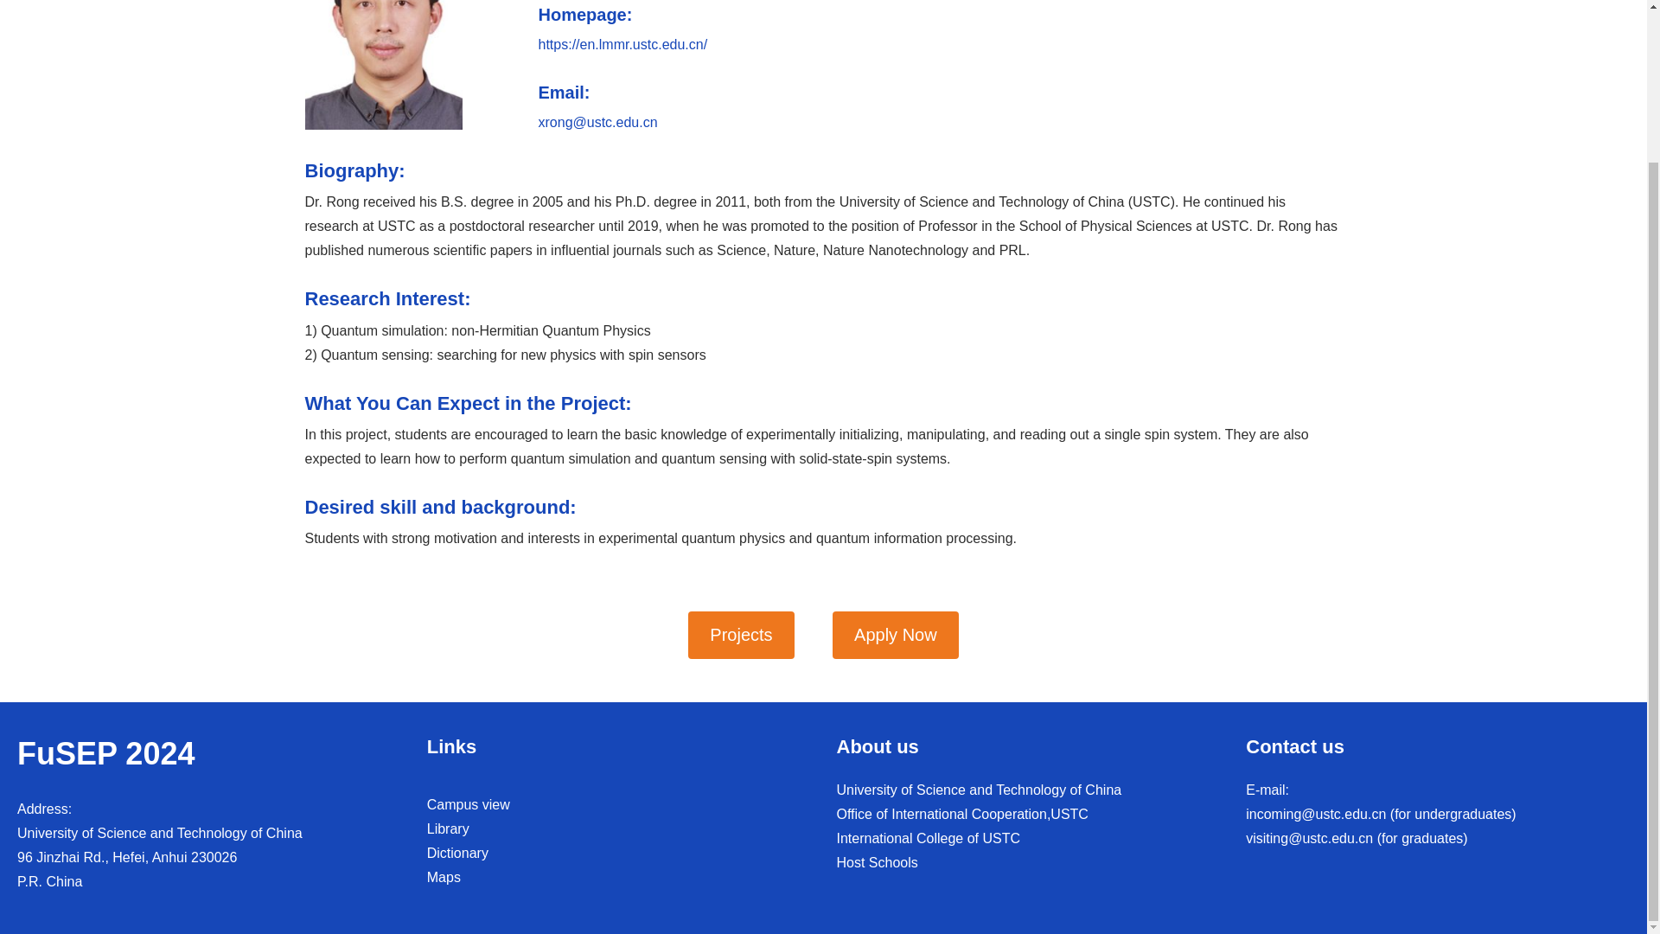  I want to click on Office of International Cooperation,USTC, so click(962, 815).